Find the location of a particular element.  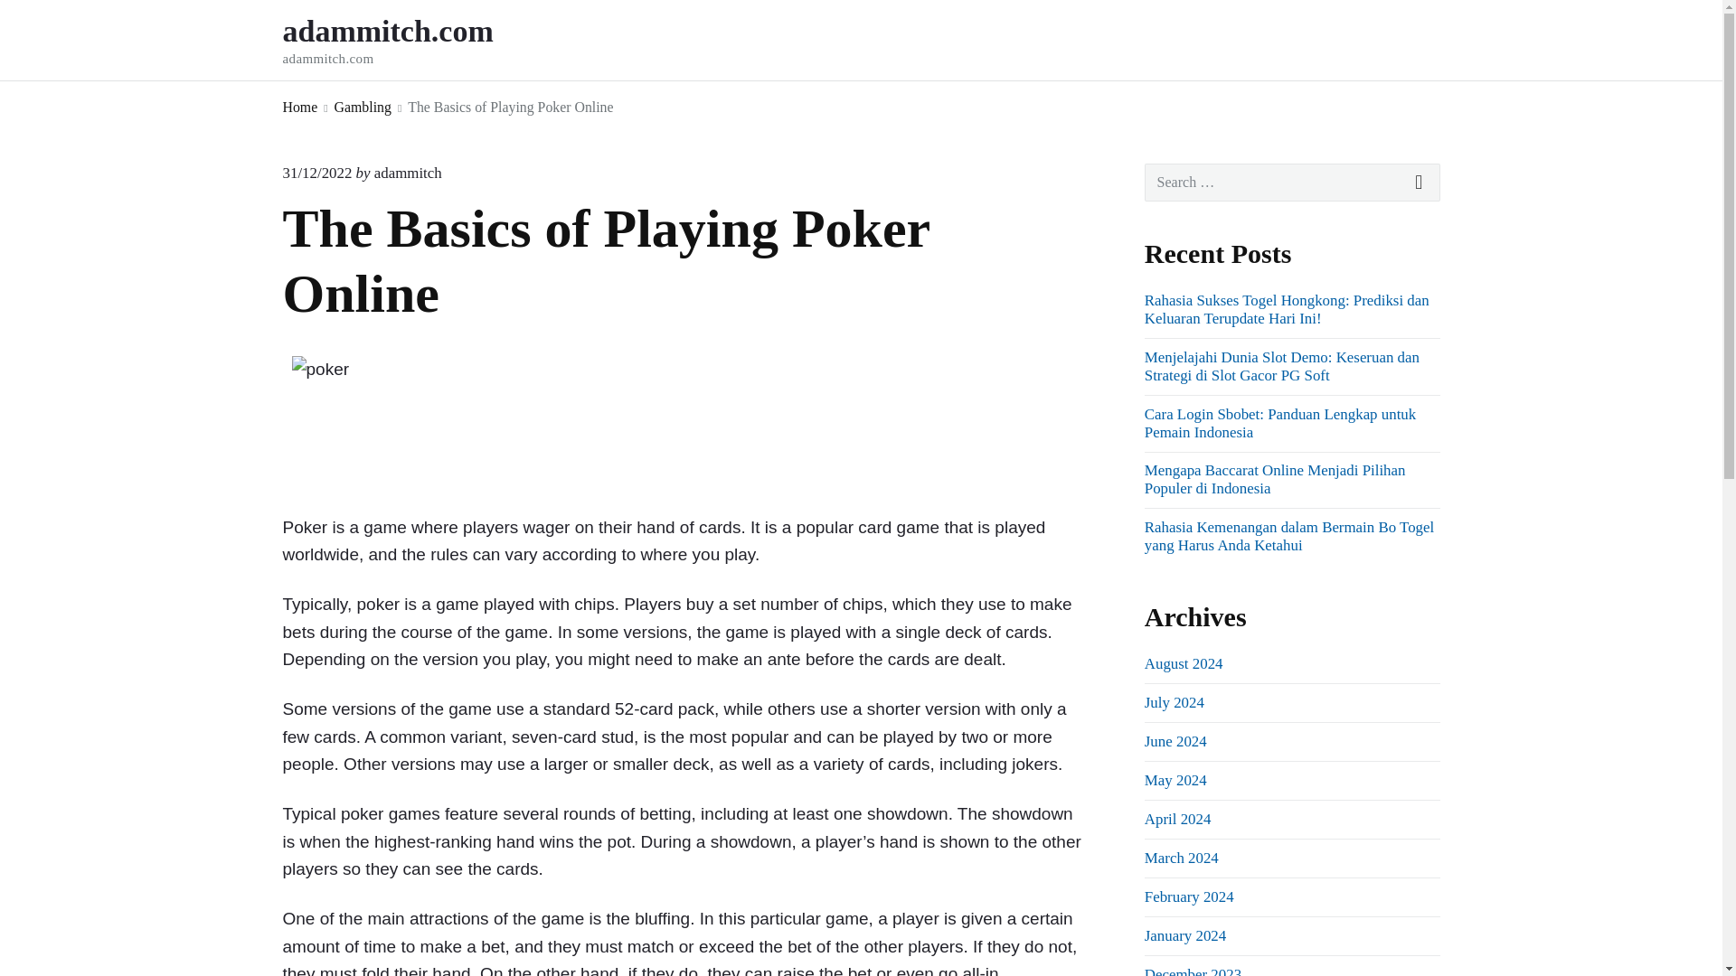

Mengapa Baccarat Online Menjadi Pilihan Populer di Indonesia is located at coordinates (1275, 479).